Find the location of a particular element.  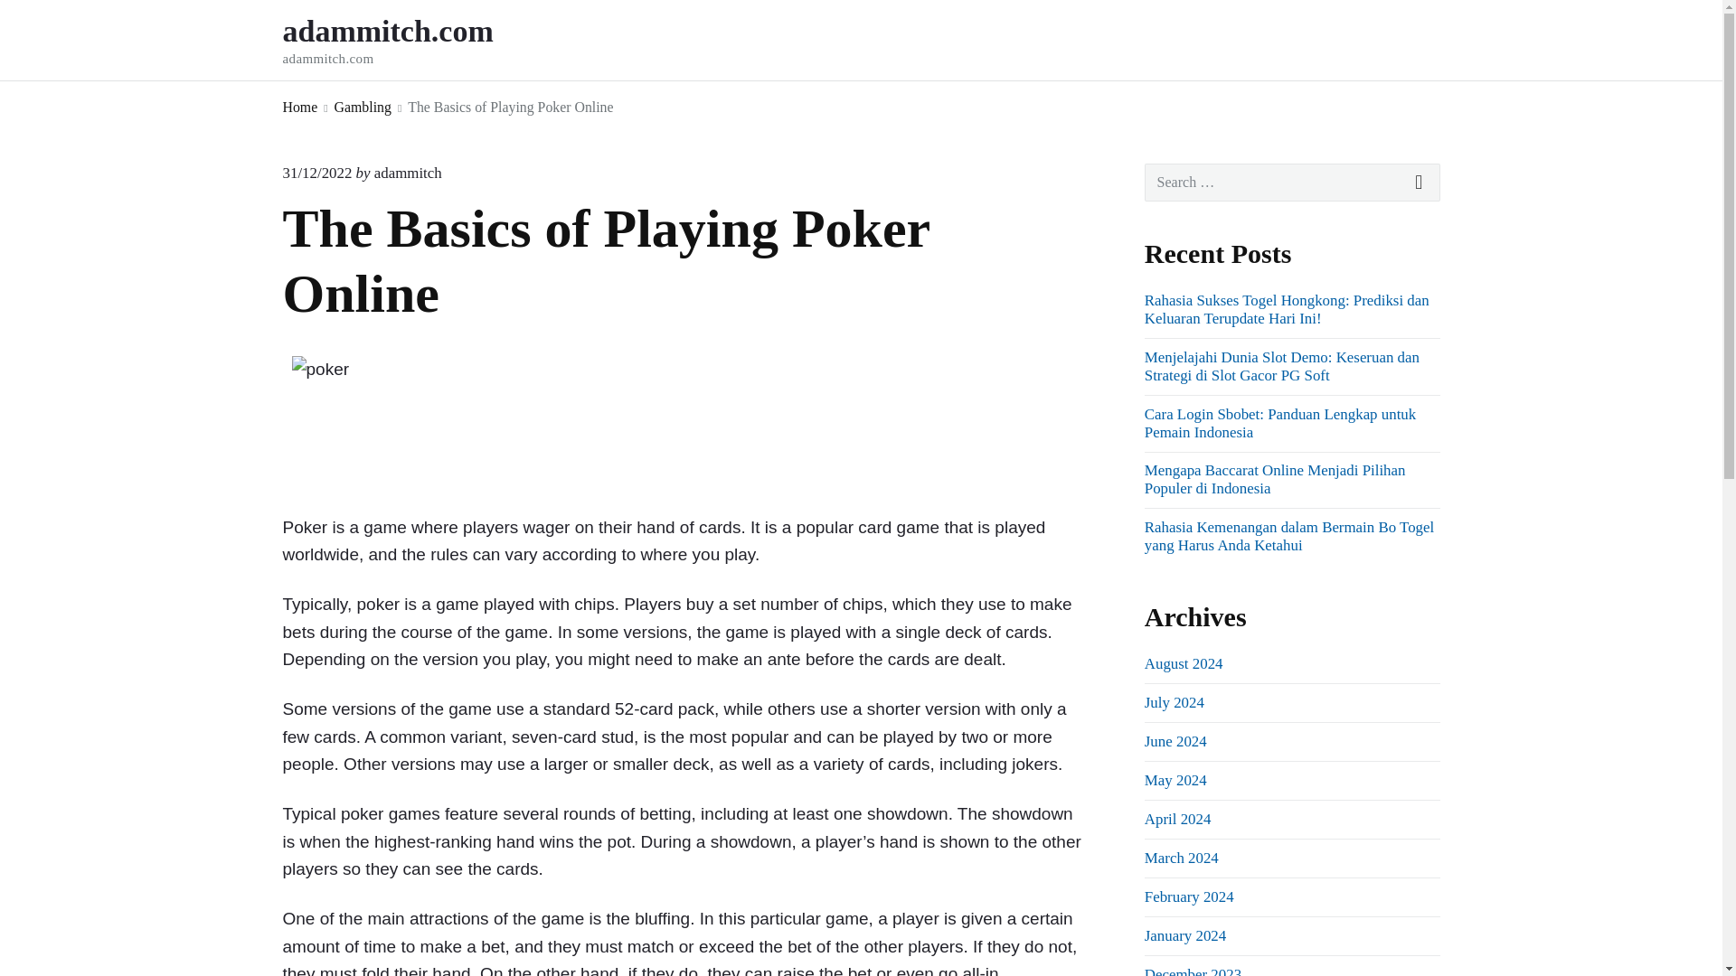

Mengapa Baccarat Online Menjadi Pilihan Populer di Indonesia is located at coordinates (1275, 479).